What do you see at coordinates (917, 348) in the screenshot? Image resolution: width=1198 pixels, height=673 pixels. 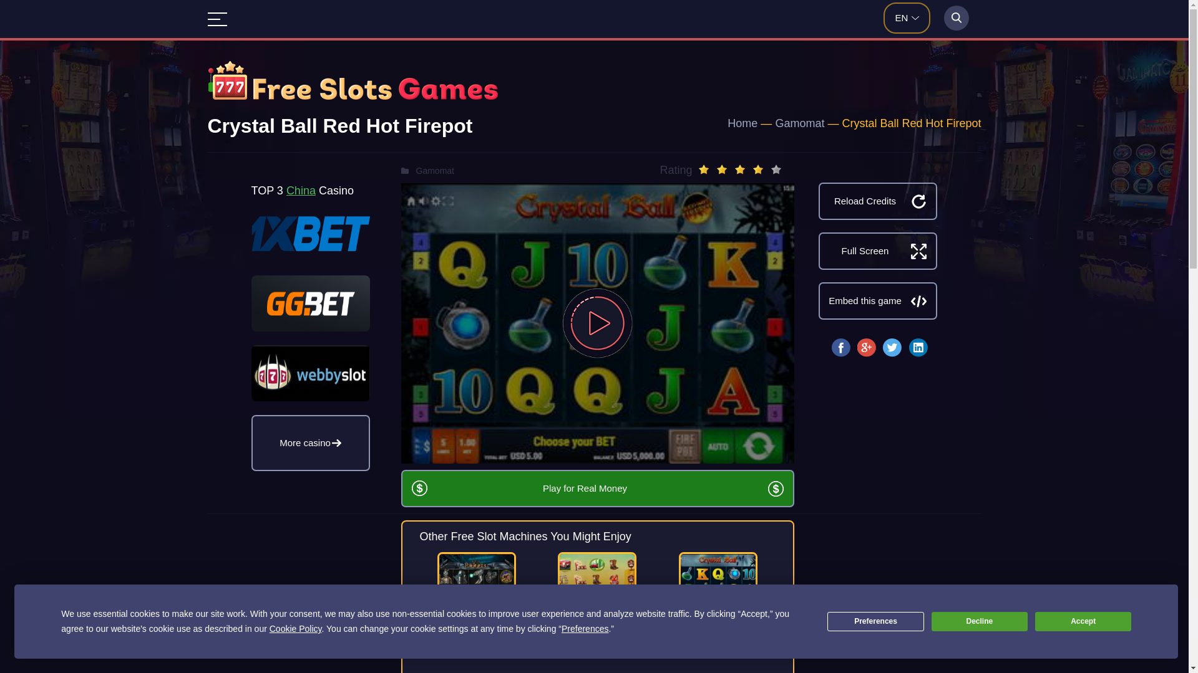 I see `linkedin shared` at bounding box center [917, 348].